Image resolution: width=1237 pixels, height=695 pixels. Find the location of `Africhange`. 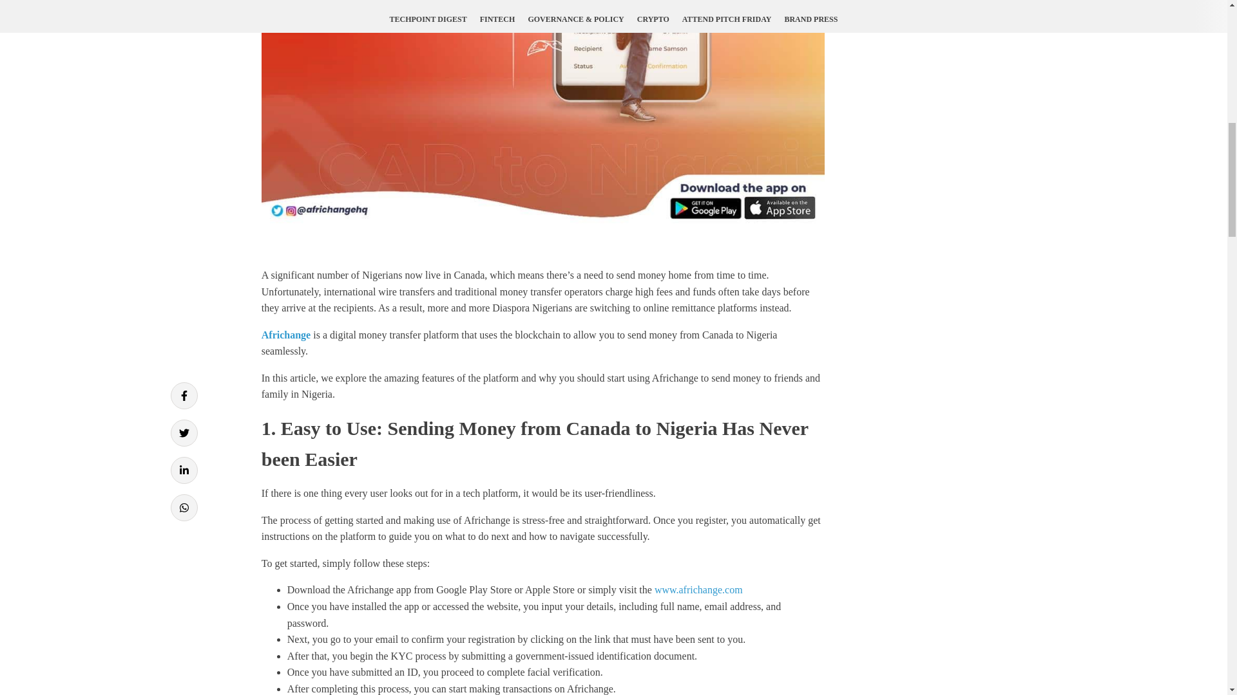

Africhange is located at coordinates (285, 335).